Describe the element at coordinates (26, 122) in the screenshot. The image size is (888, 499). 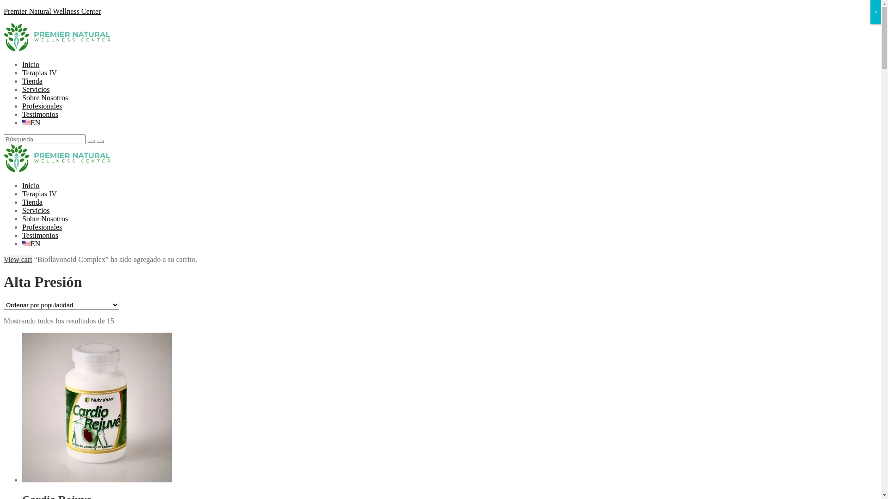
I see `English` at that location.